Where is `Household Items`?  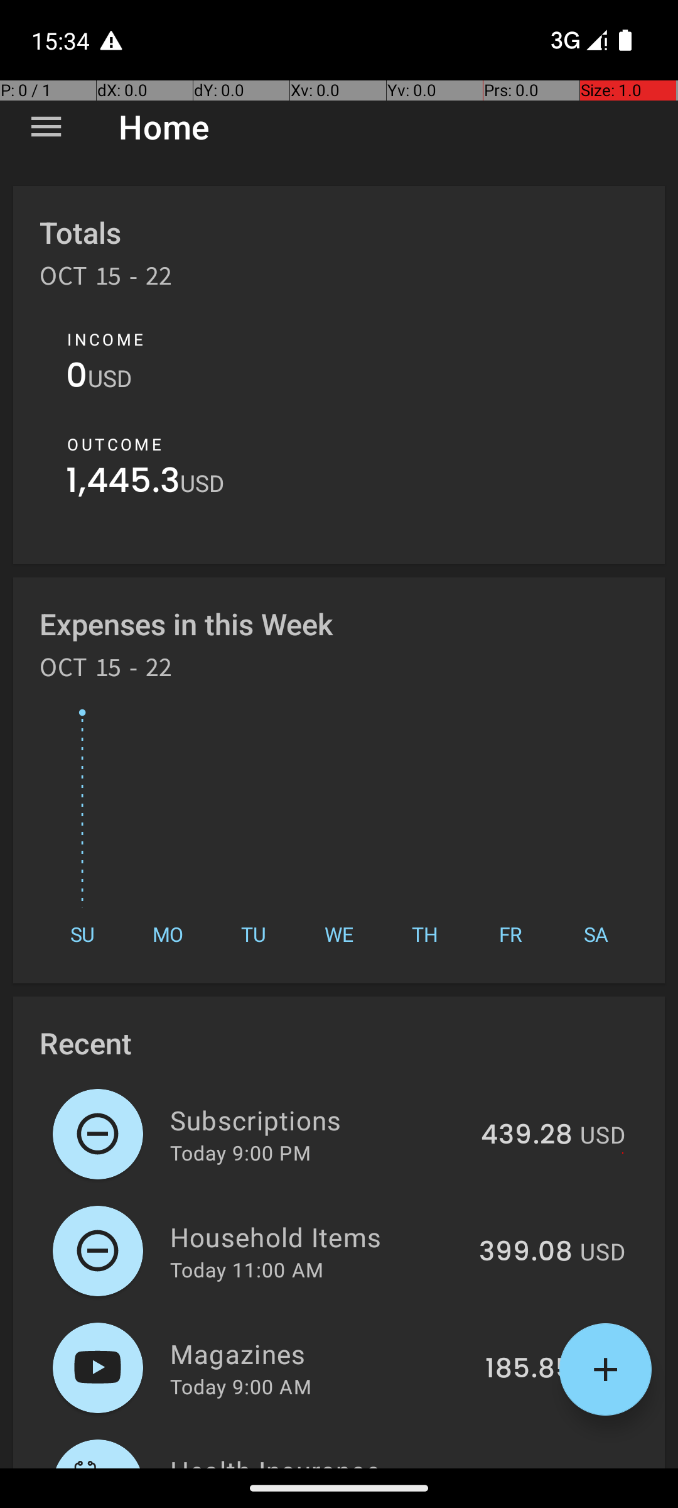 Household Items is located at coordinates (318, 1237).